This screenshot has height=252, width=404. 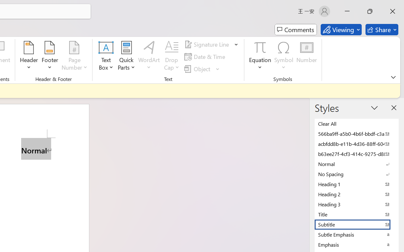 What do you see at coordinates (126, 57) in the screenshot?
I see `Quick Parts` at bounding box center [126, 57].